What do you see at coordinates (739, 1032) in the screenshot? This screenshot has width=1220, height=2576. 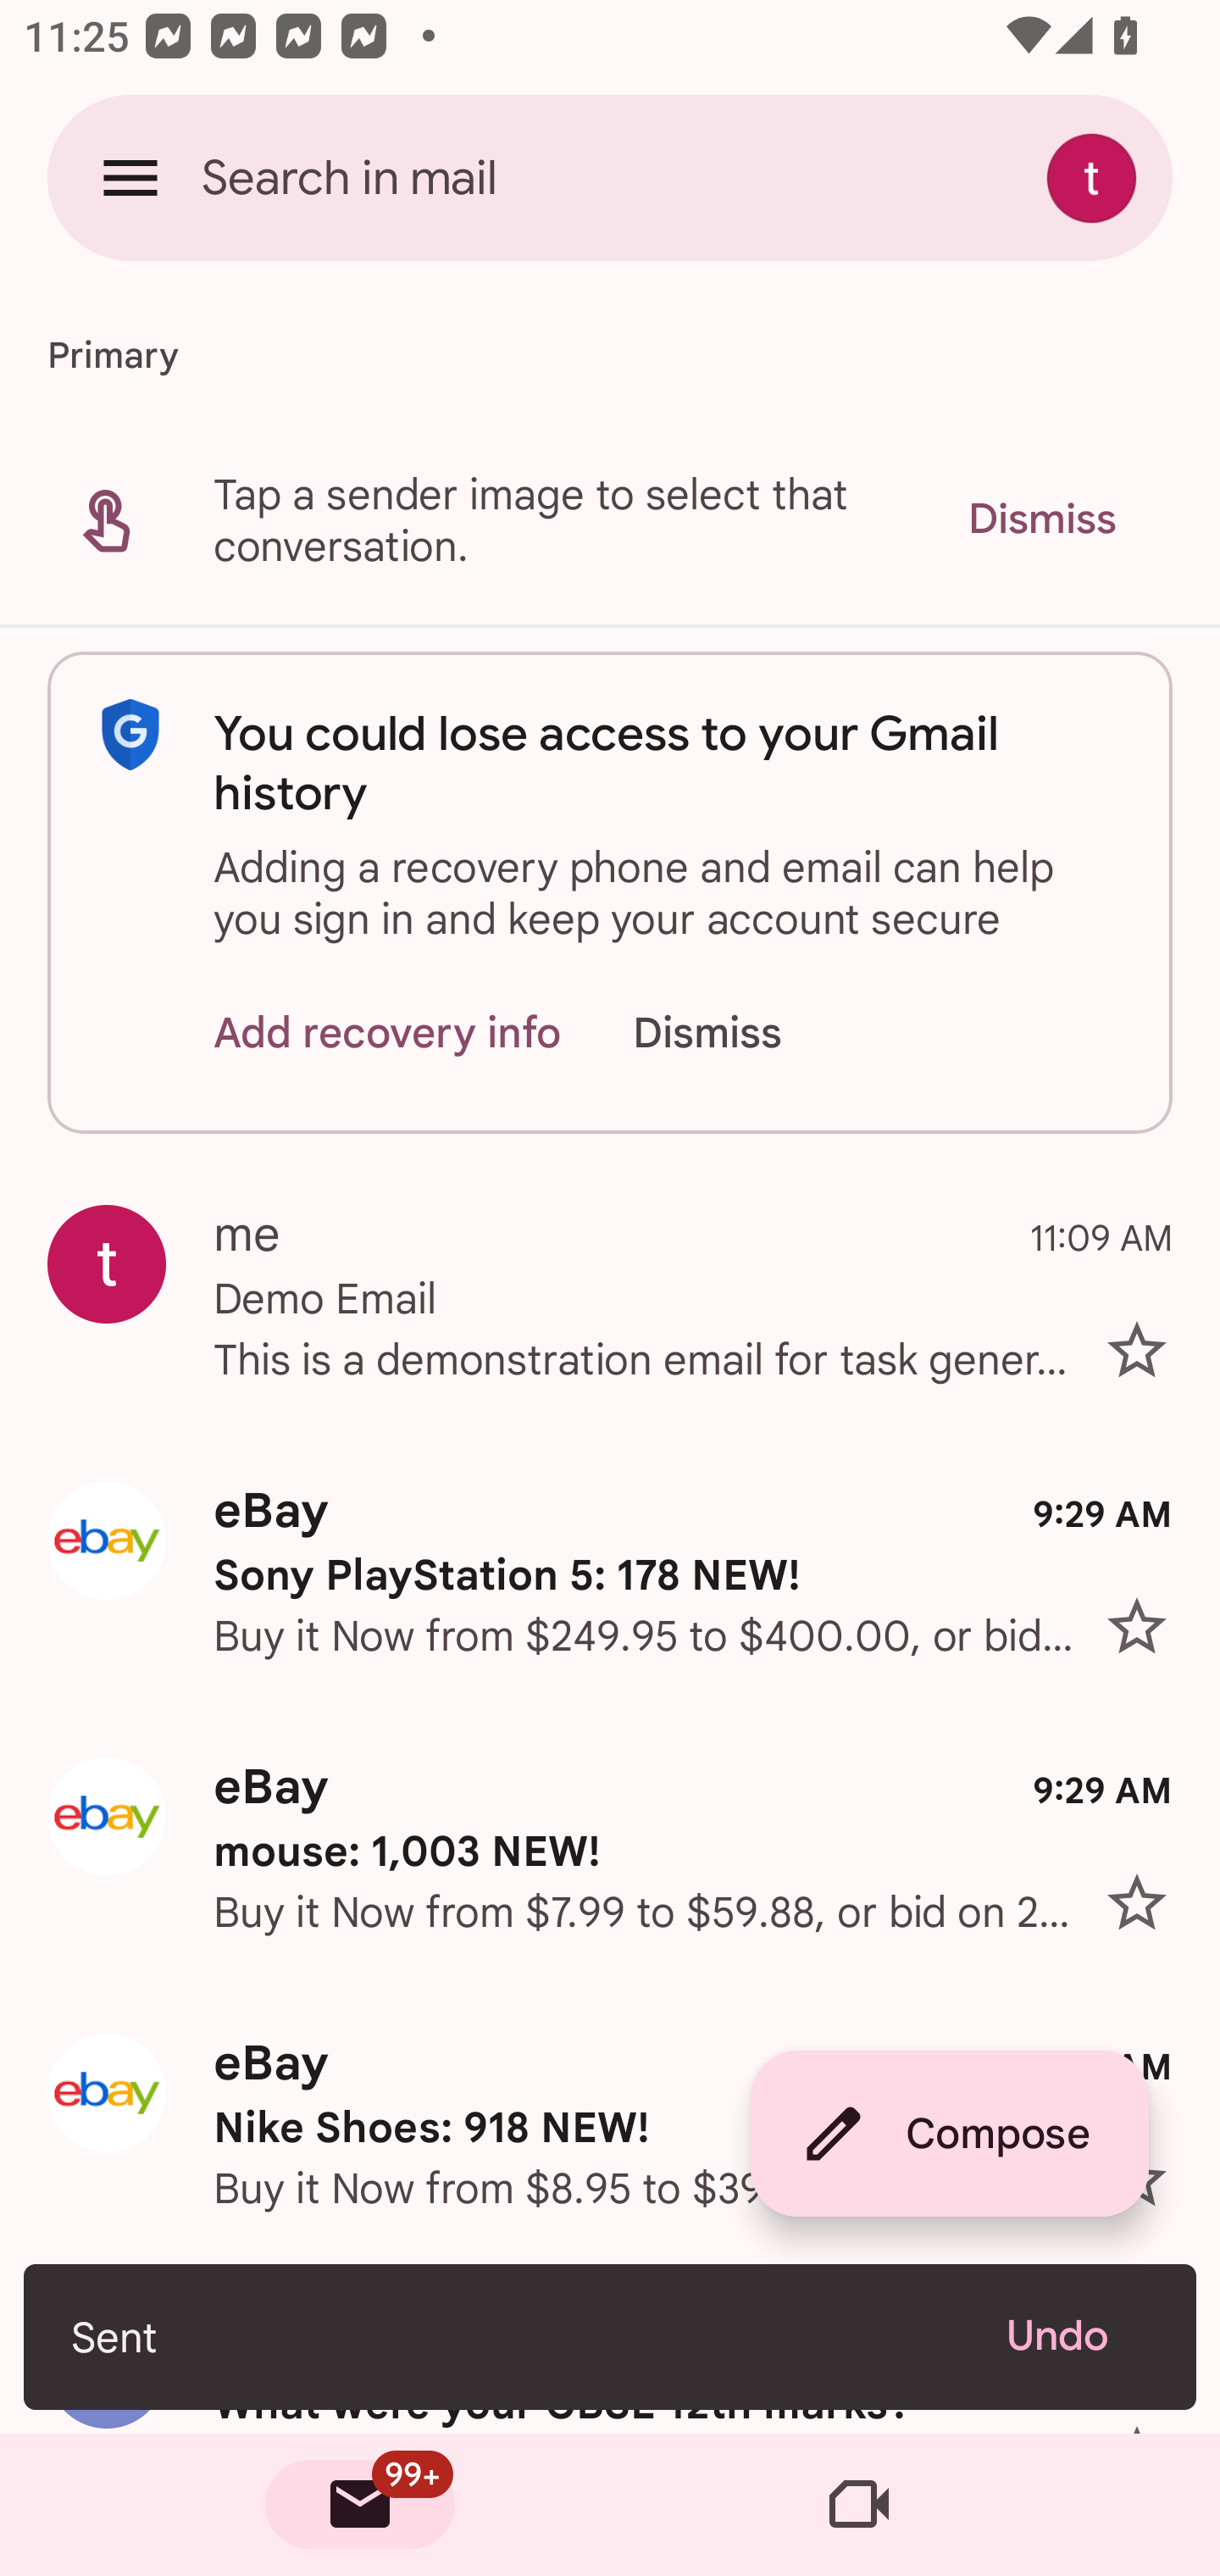 I see `Dismiss` at bounding box center [739, 1032].